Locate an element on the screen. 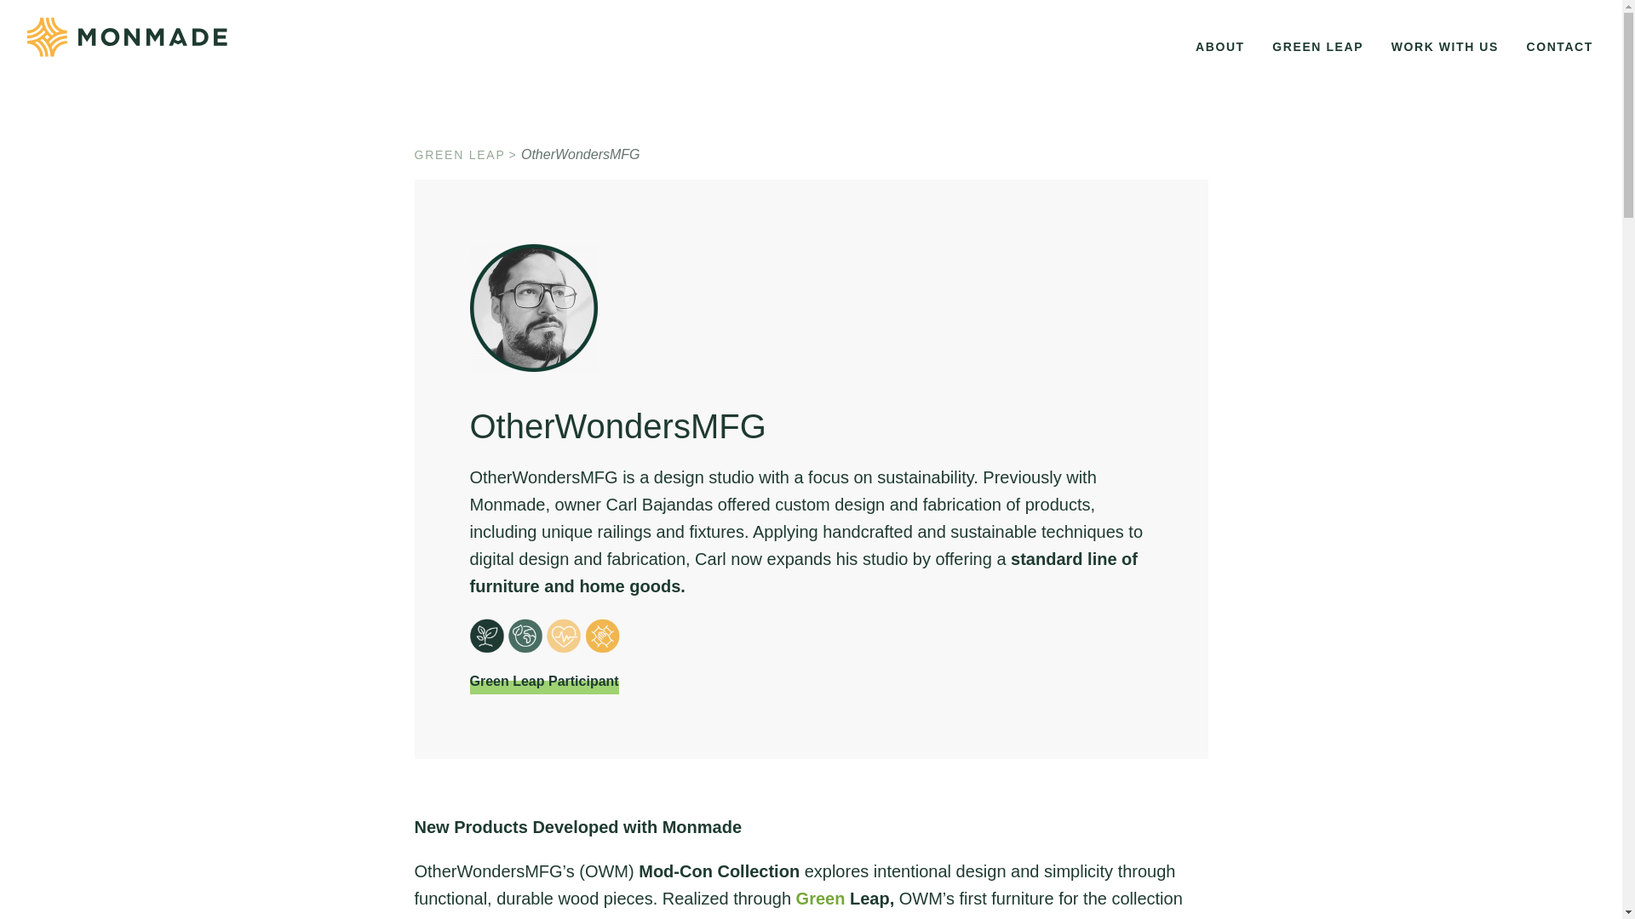 This screenshot has width=1635, height=919. GREEN LEAP is located at coordinates (465, 155).